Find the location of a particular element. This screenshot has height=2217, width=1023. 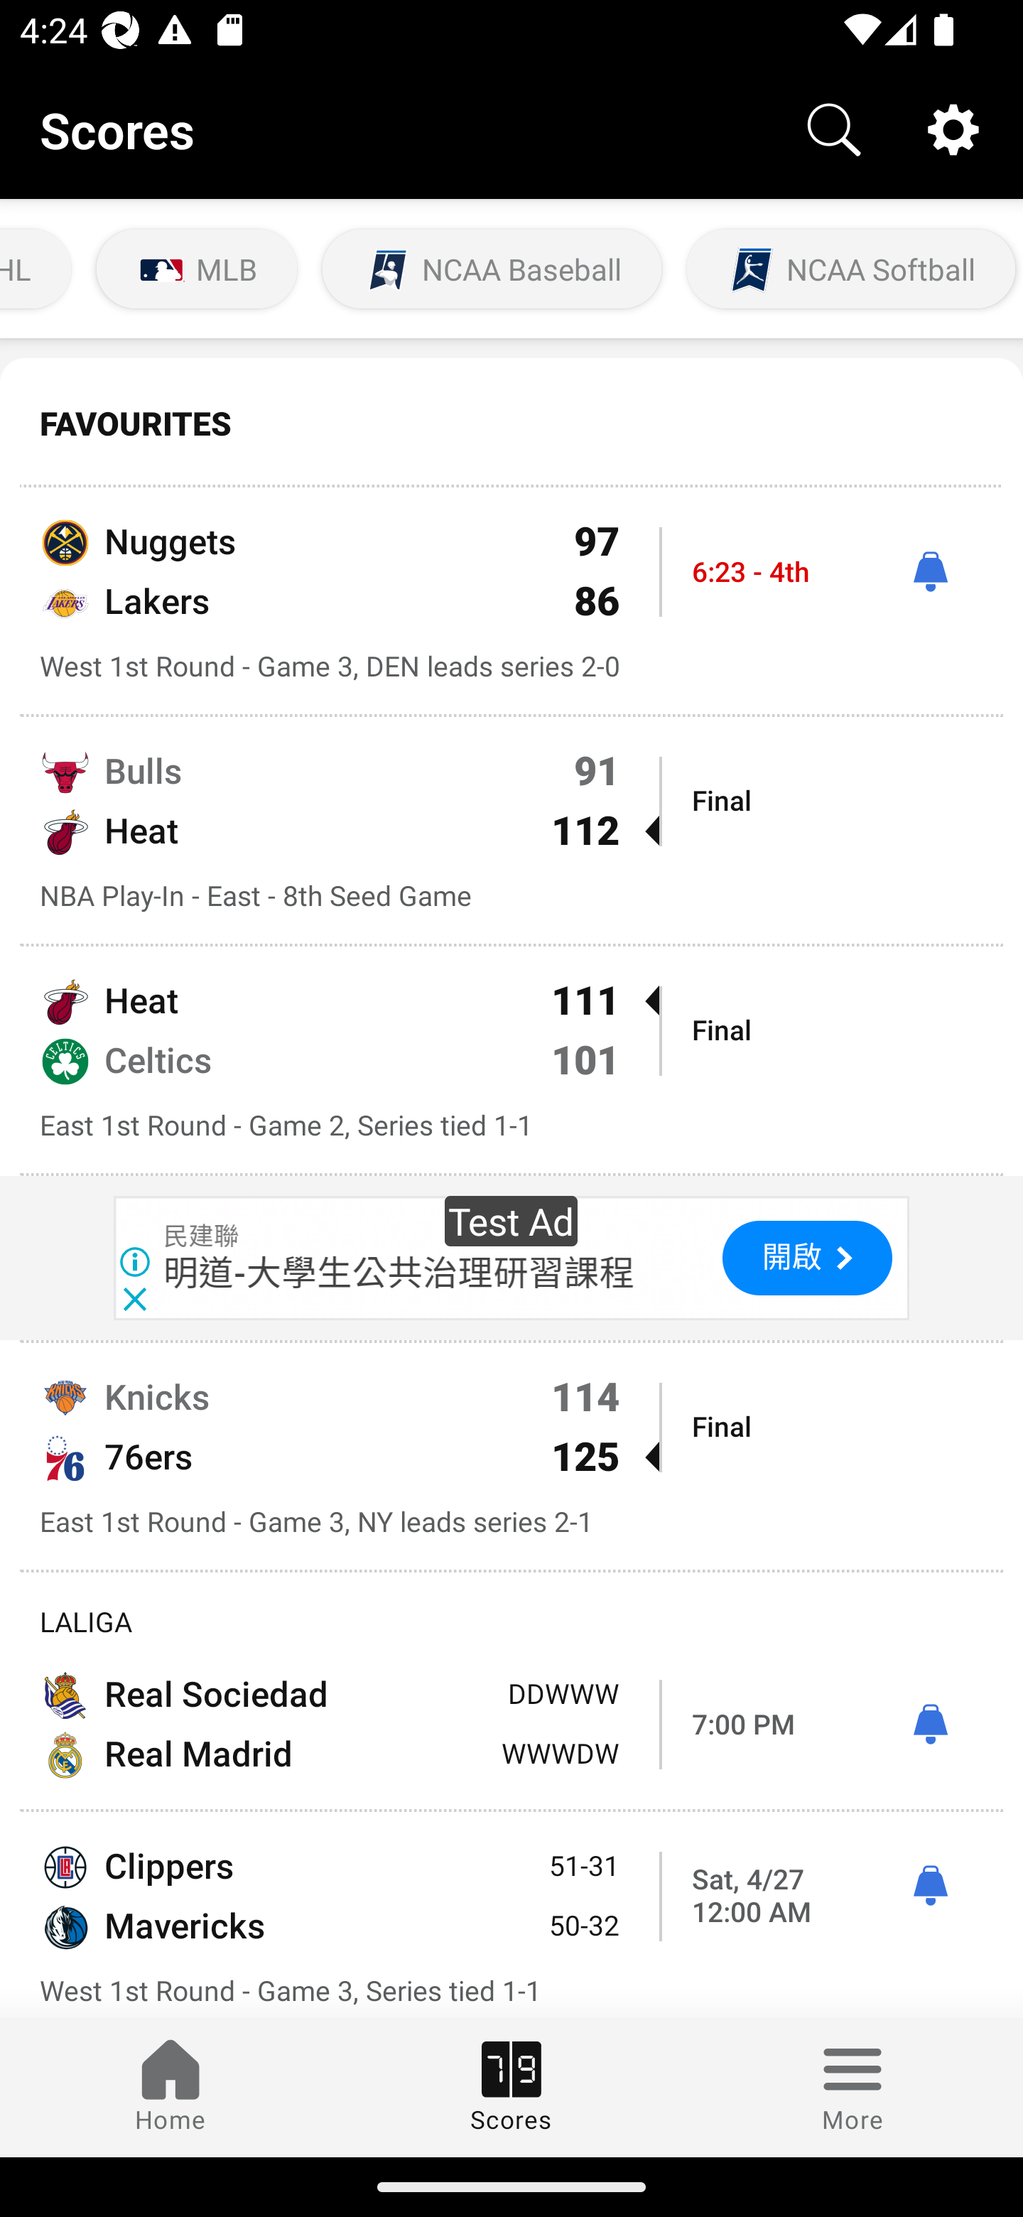

NCAA Baseball is located at coordinates (492, 269).